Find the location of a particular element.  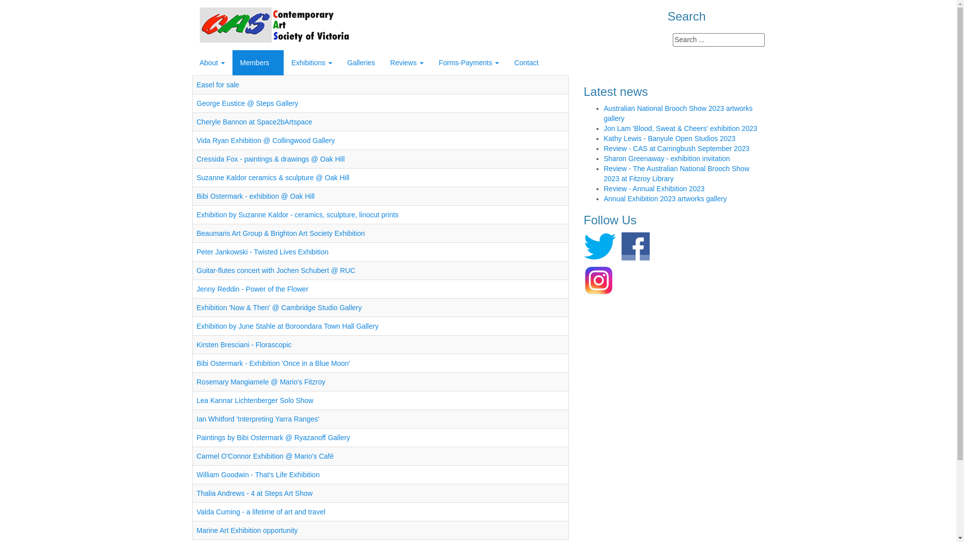

Exhibition 'Now & Then' @ Cambridge Studio Gallery is located at coordinates (279, 308).